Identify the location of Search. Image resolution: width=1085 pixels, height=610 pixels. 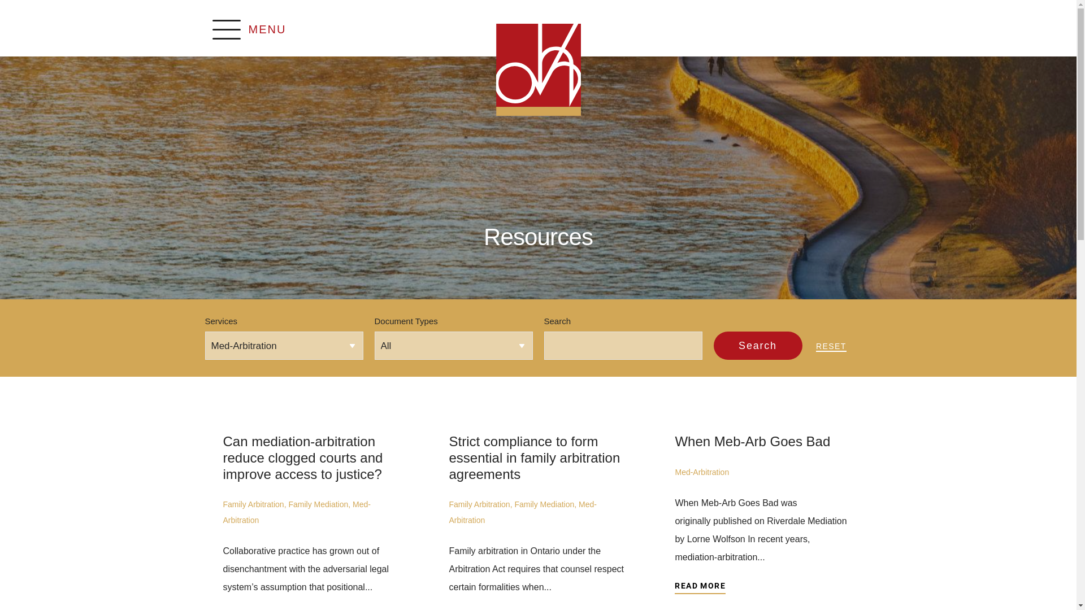
(757, 346).